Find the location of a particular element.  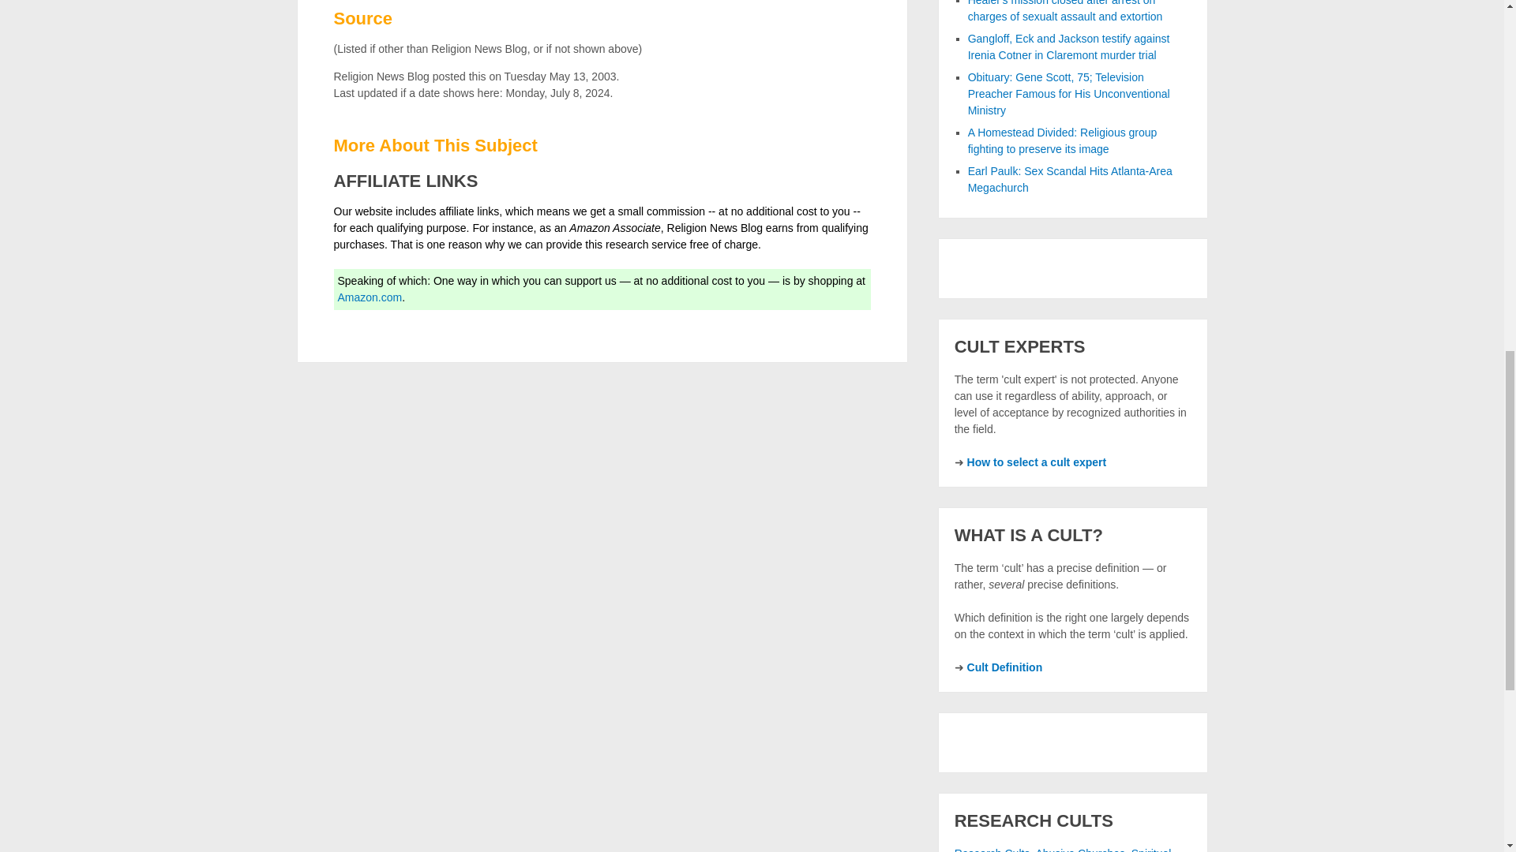

How to select a cult expert is located at coordinates (1036, 462).